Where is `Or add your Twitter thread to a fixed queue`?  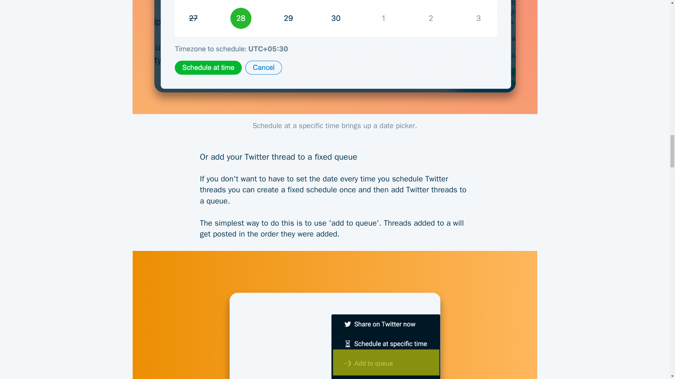 Or add your Twitter thread to a fixed queue is located at coordinates (335, 151).